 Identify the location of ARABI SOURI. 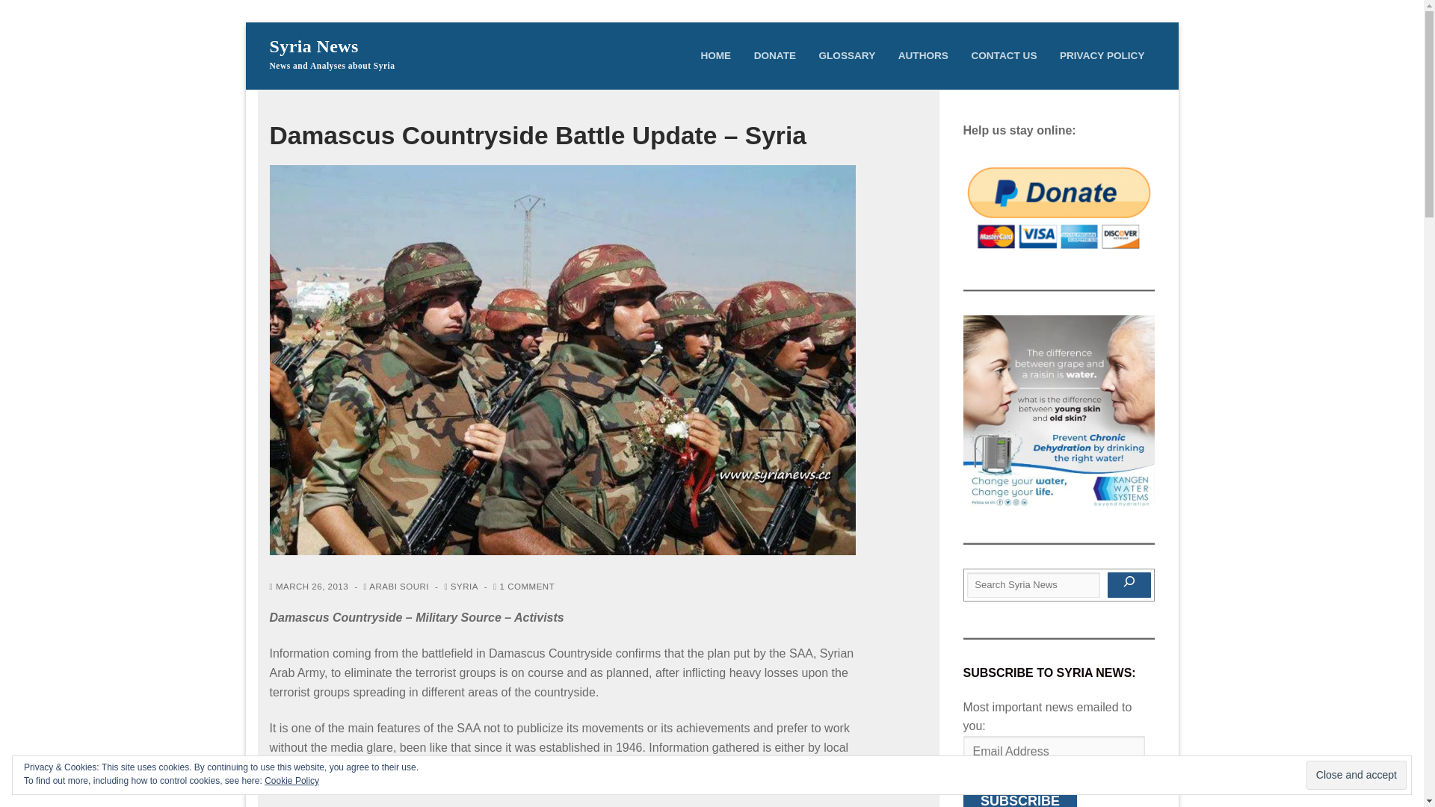
(396, 586).